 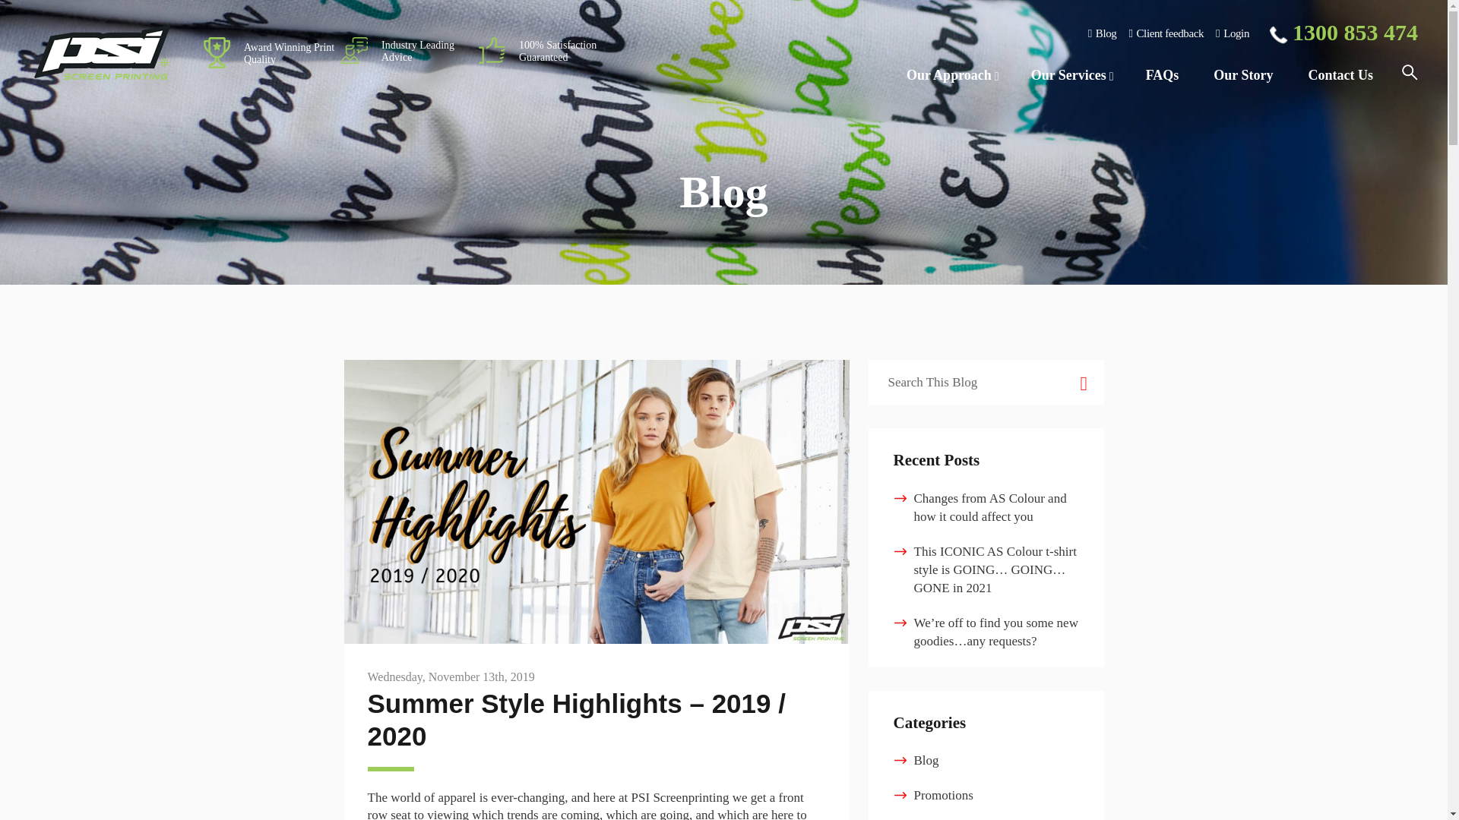 What do you see at coordinates (1243, 76) in the screenshot?
I see `Our Story` at bounding box center [1243, 76].